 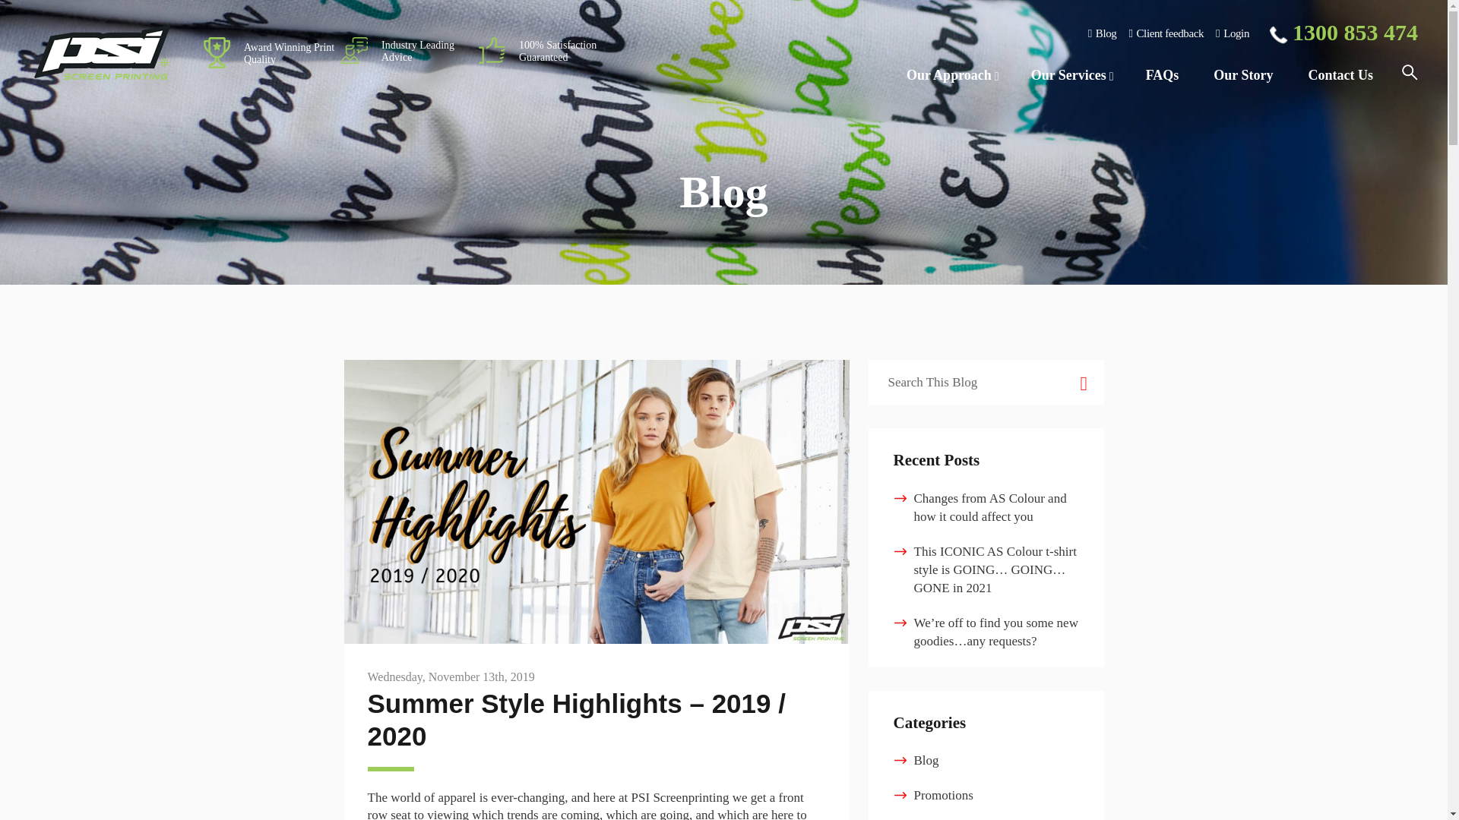 What do you see at coordinates (1243, 76) in the screenshot?
I see `Our Story` at bounding box center [1243, 76].